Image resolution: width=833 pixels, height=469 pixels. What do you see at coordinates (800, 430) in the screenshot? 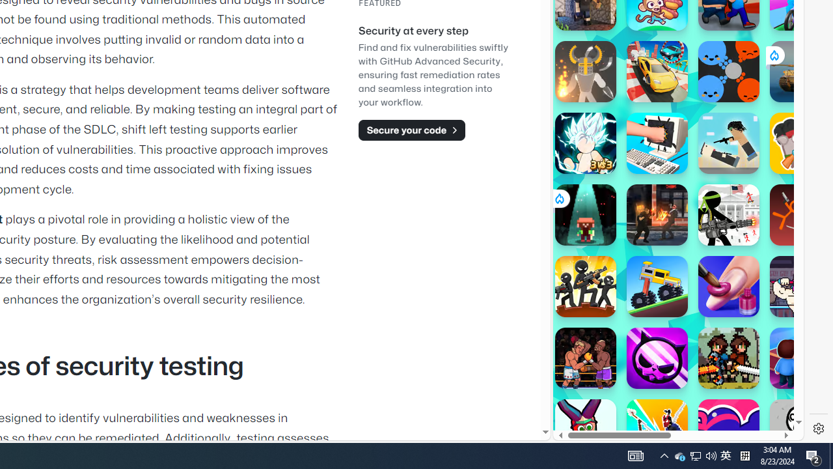
I see `We Become What We Behold` at bounding box center [800, 430].